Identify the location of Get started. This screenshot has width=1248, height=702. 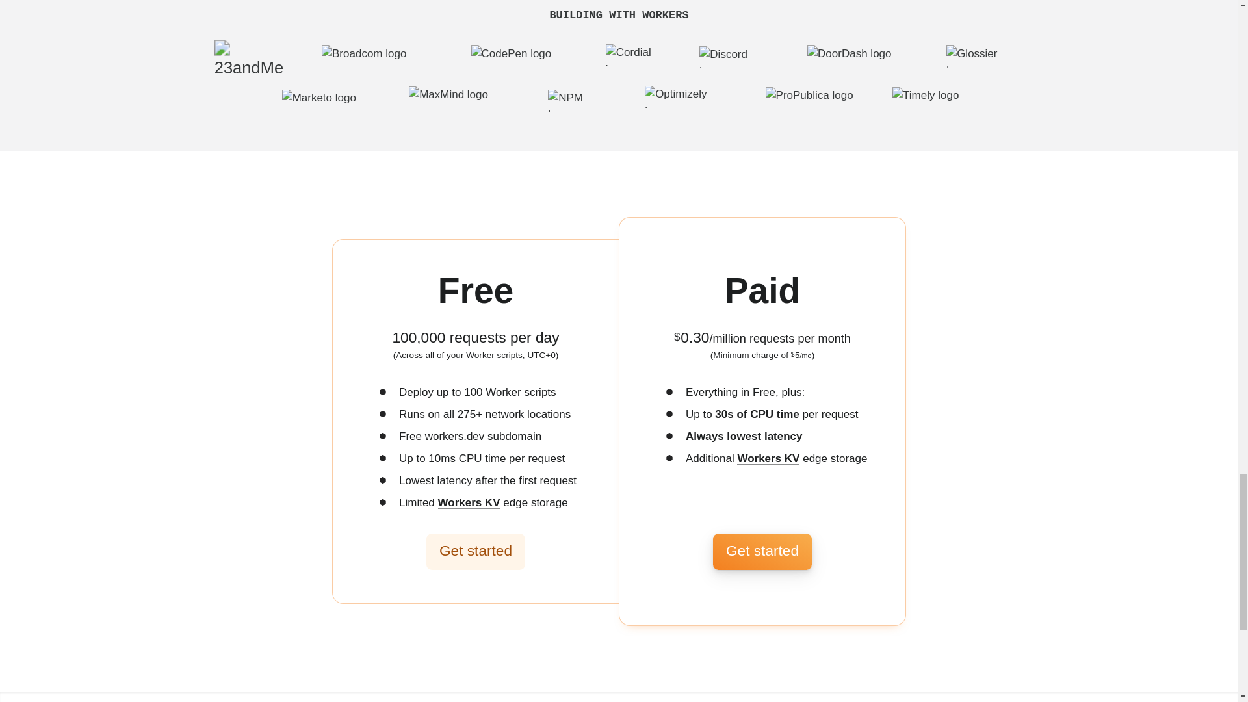
(476, 552).